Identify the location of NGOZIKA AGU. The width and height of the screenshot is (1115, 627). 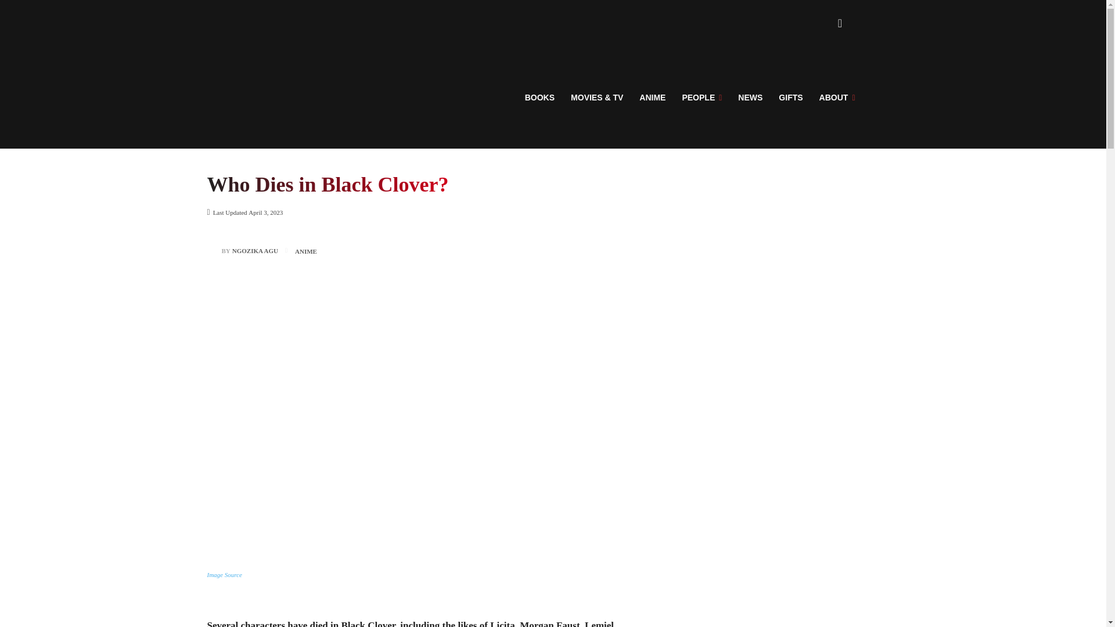
(254, 251).